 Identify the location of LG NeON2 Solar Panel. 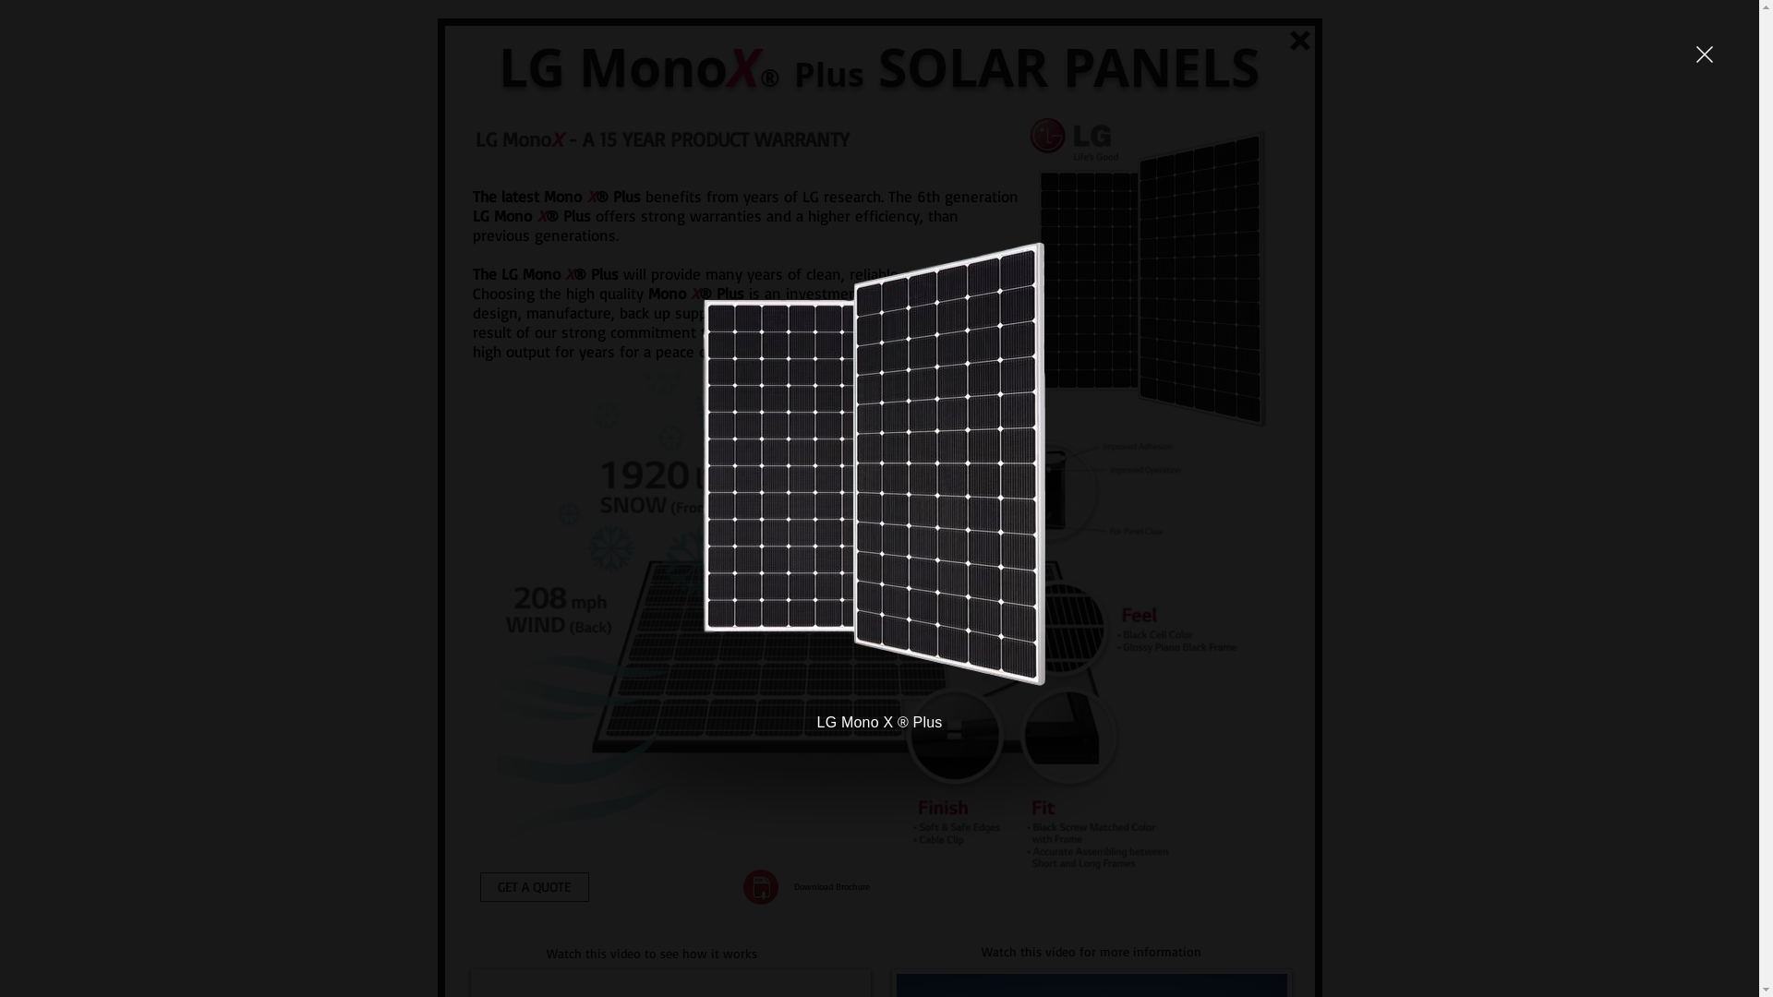
(1069, 135).